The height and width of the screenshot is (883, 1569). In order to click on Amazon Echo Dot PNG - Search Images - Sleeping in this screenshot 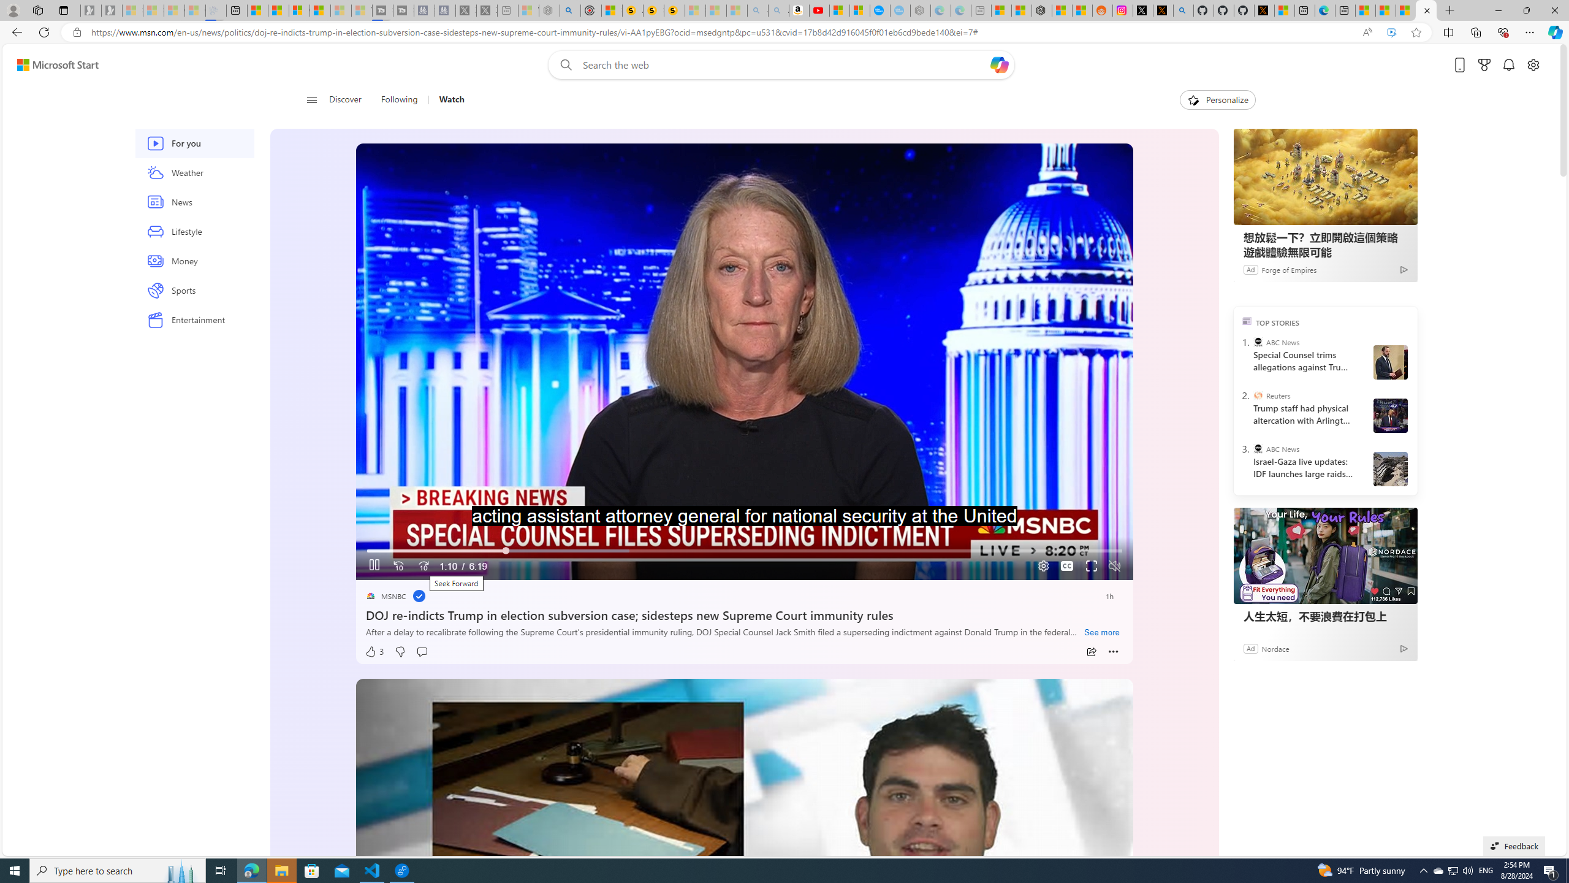, I will do `click(778, 10)`.